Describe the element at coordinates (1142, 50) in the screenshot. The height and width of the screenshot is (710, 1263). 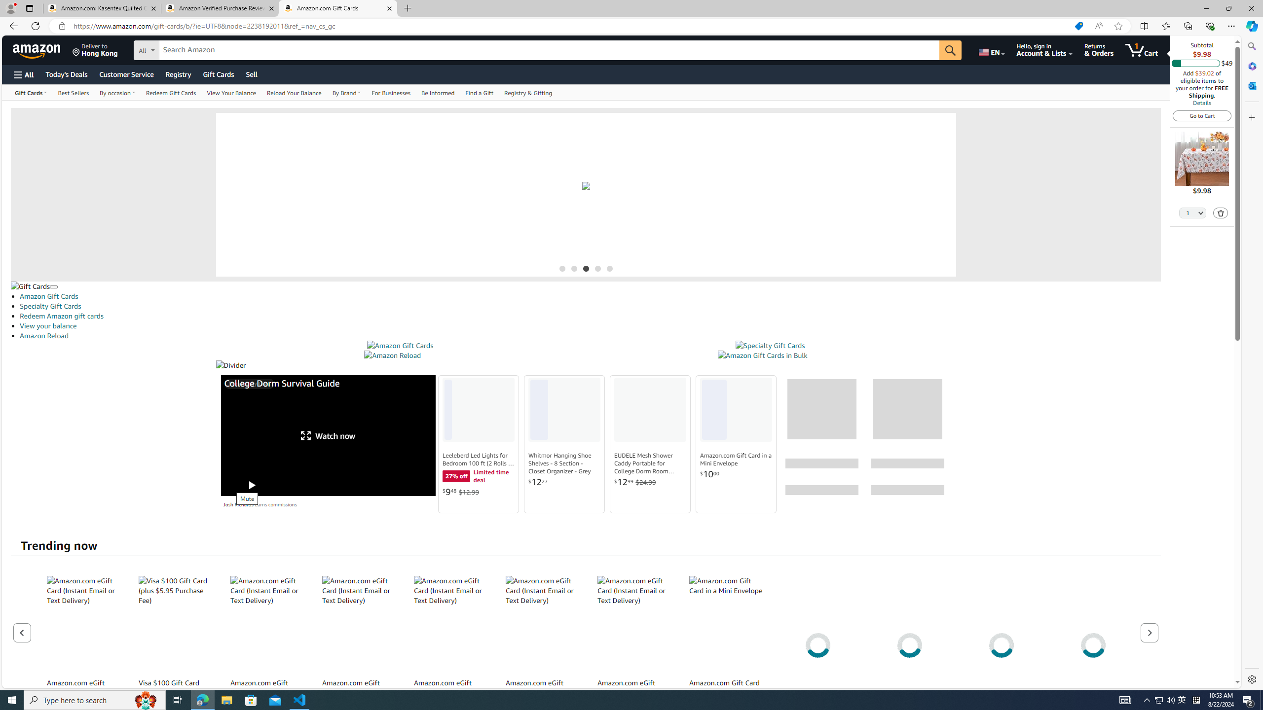
I see `1 item in cart` at that location.